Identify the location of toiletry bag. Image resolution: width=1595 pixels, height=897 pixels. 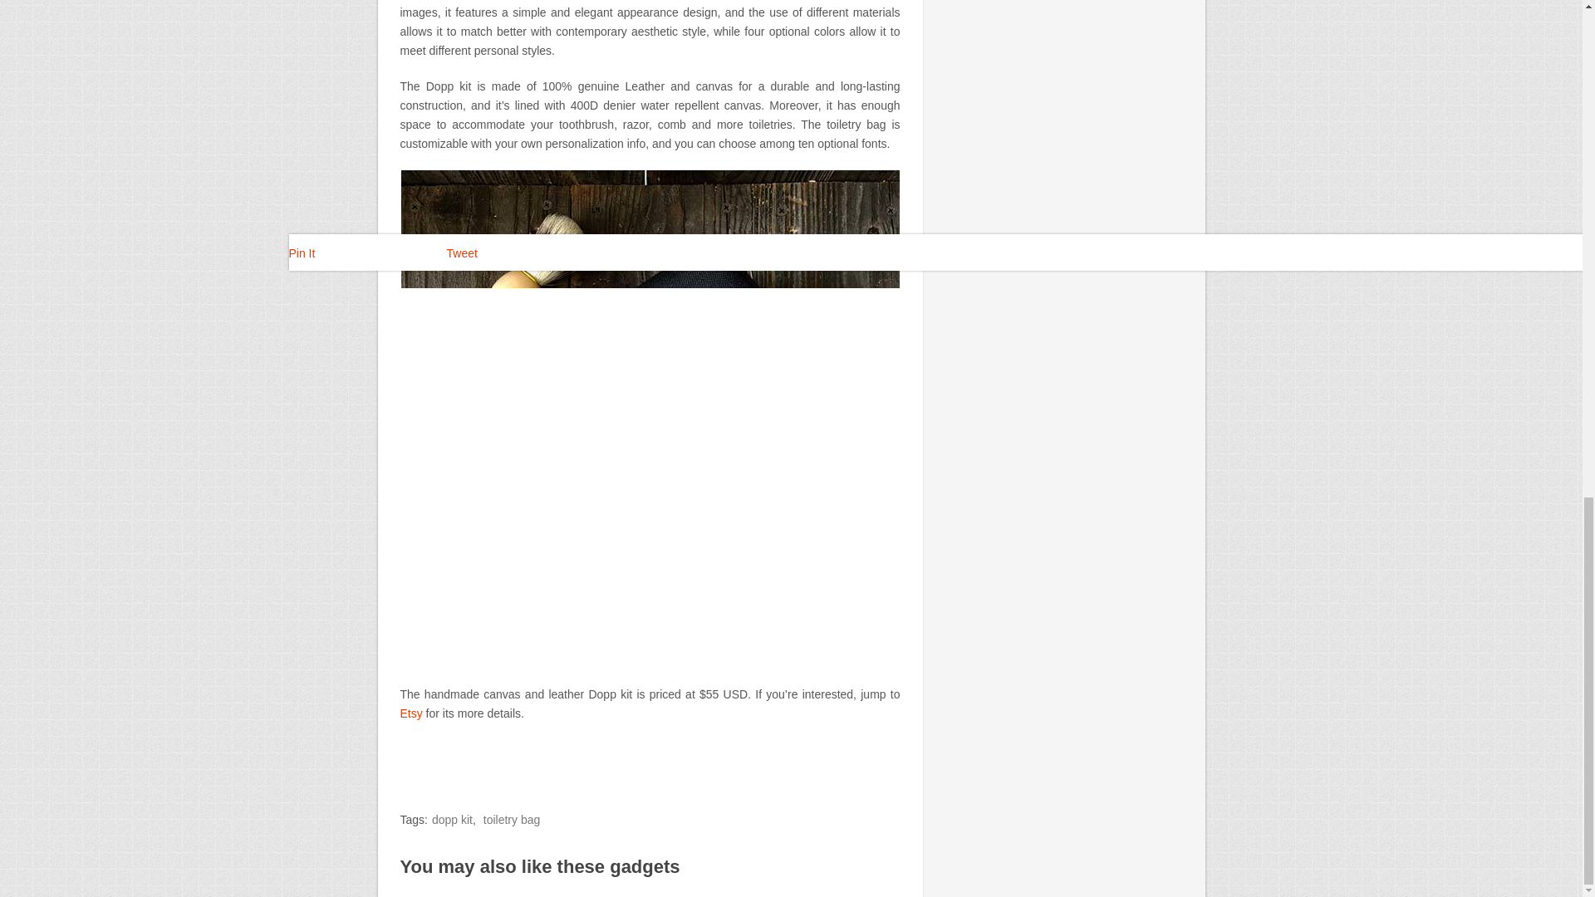
(512, 819).